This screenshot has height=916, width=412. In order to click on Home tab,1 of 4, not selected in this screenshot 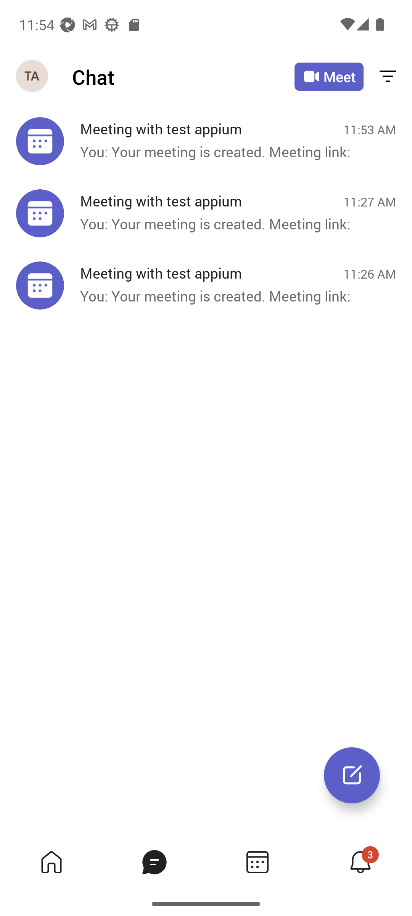, I will do `click(51, 862)`.